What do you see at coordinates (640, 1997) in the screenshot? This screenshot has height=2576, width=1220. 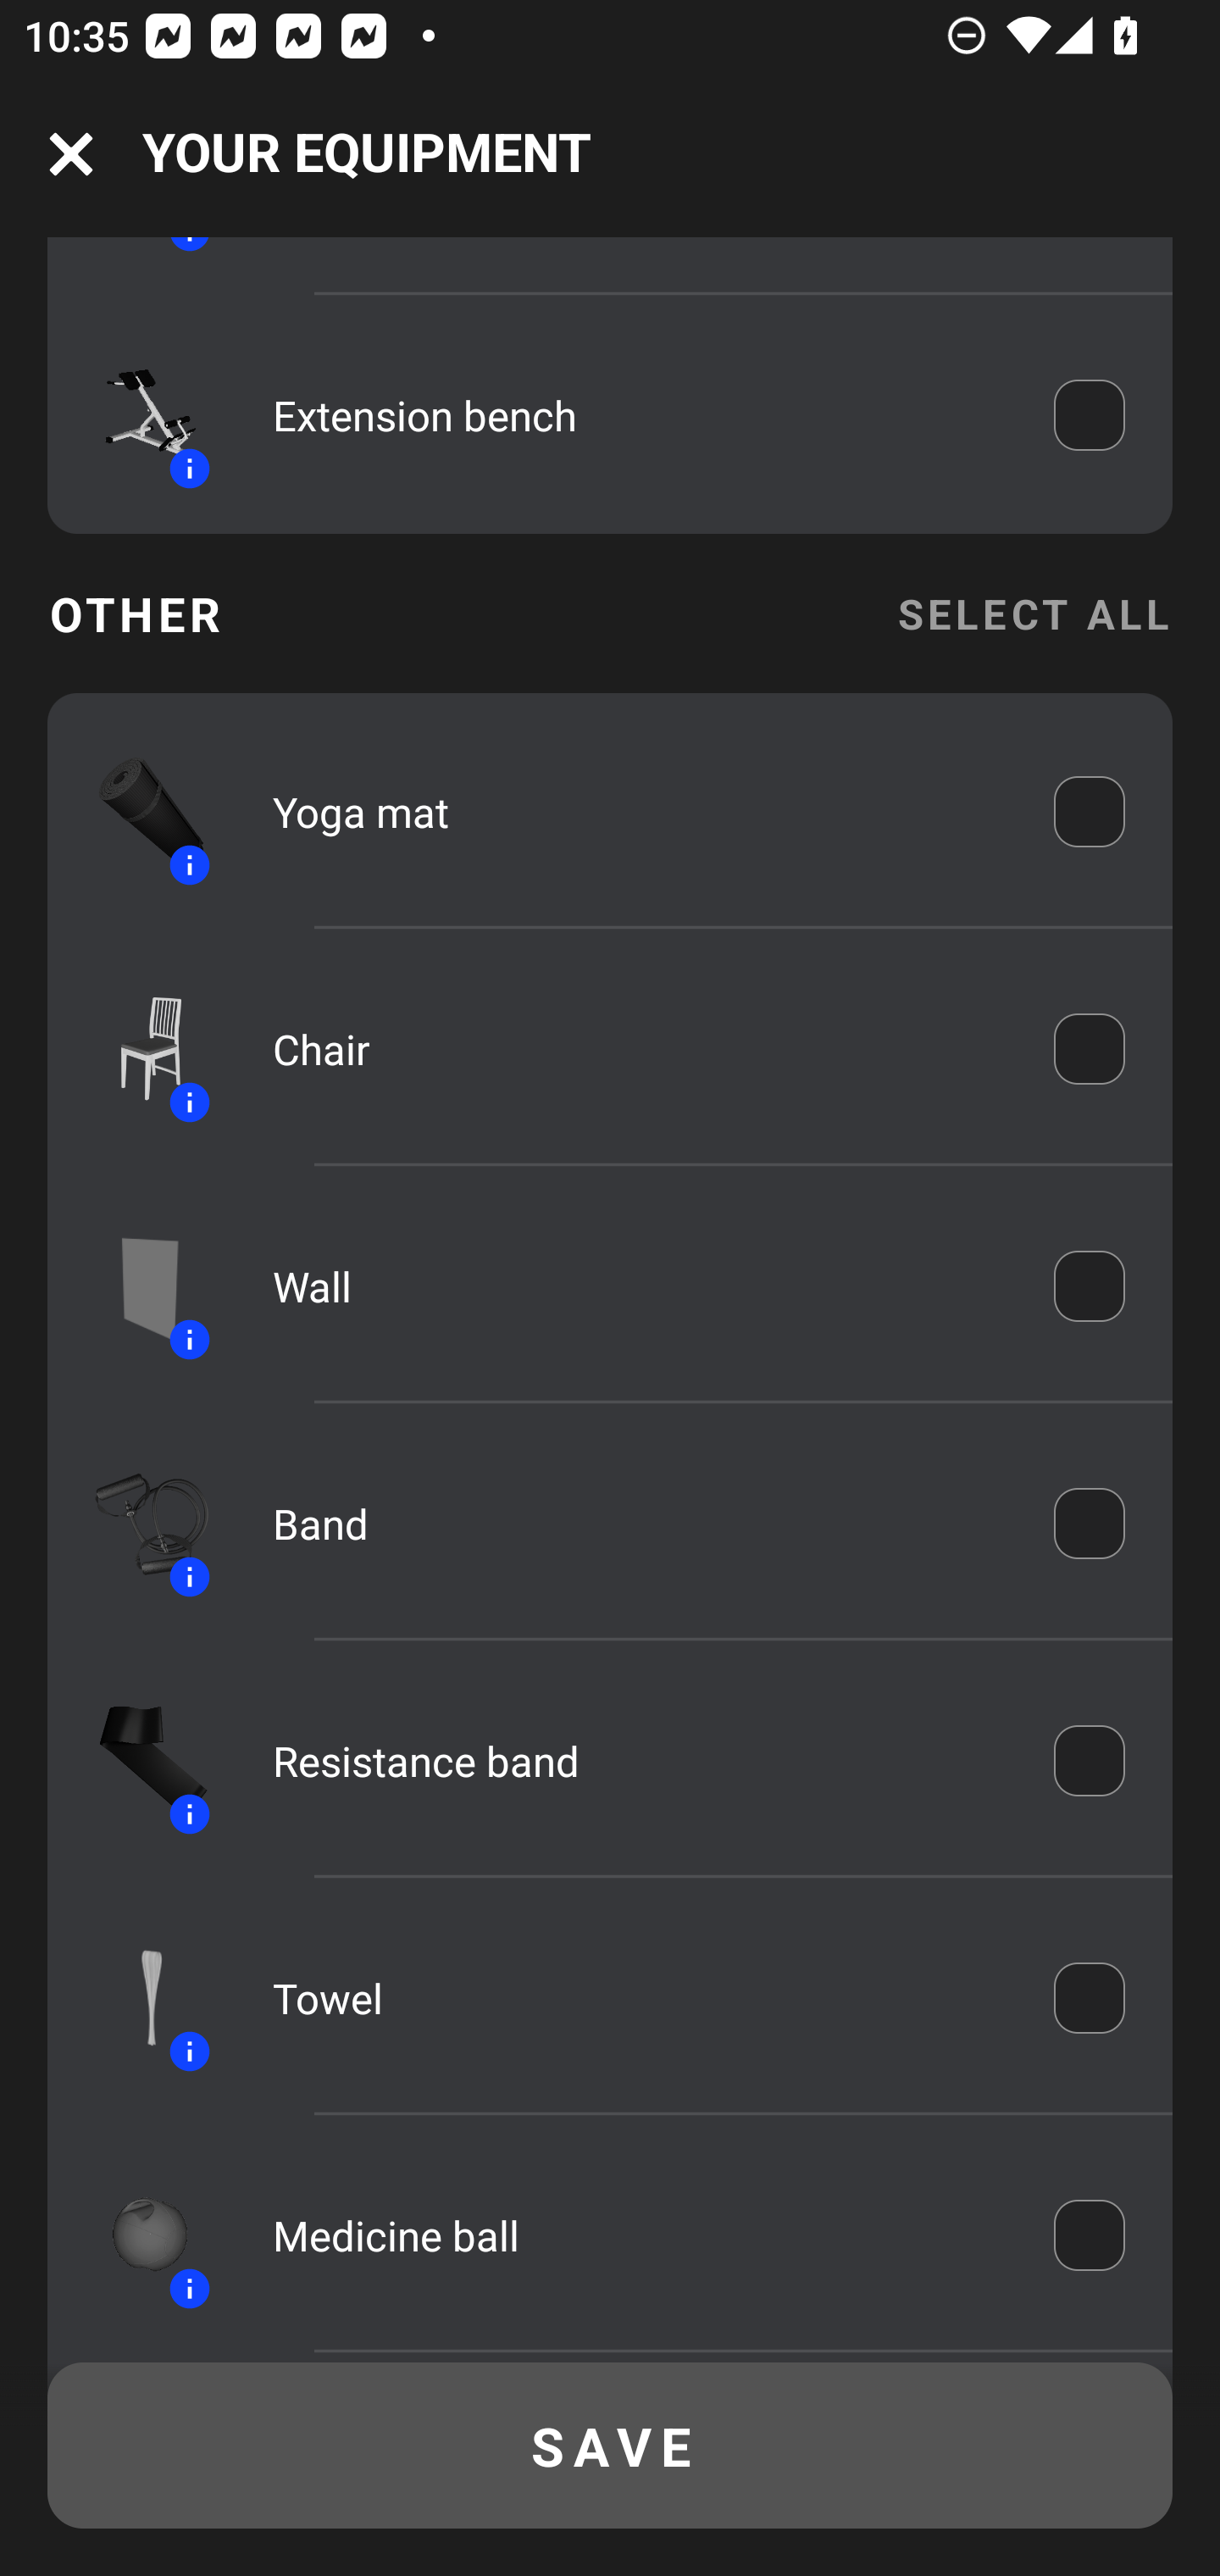 I see `Towel` at bounding box center [640, 1997].